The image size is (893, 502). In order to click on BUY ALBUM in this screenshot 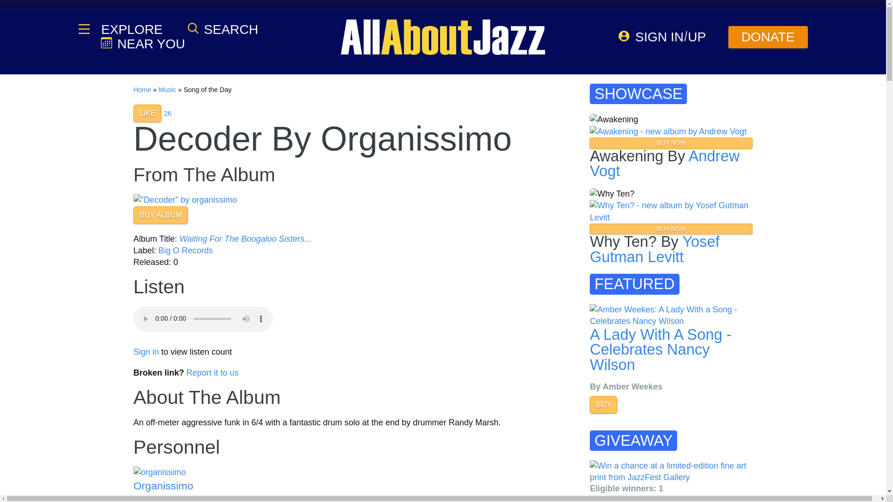, I will do `click(160, 215)`.